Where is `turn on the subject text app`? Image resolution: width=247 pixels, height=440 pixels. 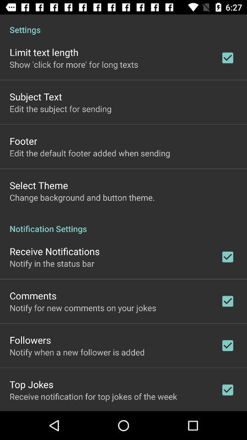 turn on the subject text app is located at coordinates (36, 96).